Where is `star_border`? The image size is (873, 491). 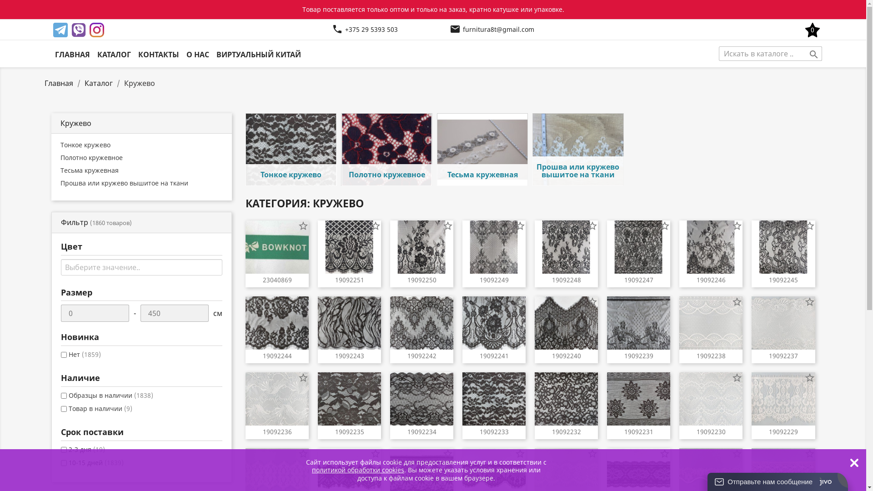
star_border is located at coordinates (447, 454).